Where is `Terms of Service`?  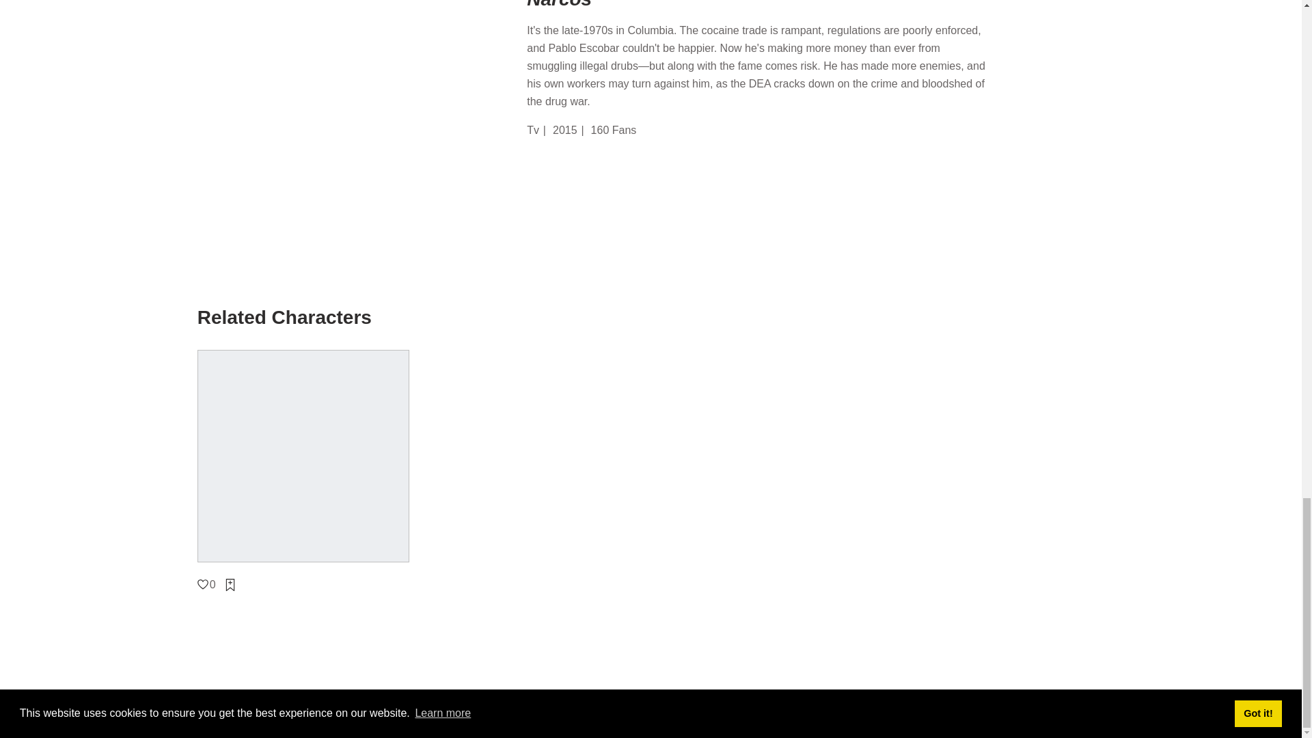
Terms of Service is located at coordinates (666, 719).